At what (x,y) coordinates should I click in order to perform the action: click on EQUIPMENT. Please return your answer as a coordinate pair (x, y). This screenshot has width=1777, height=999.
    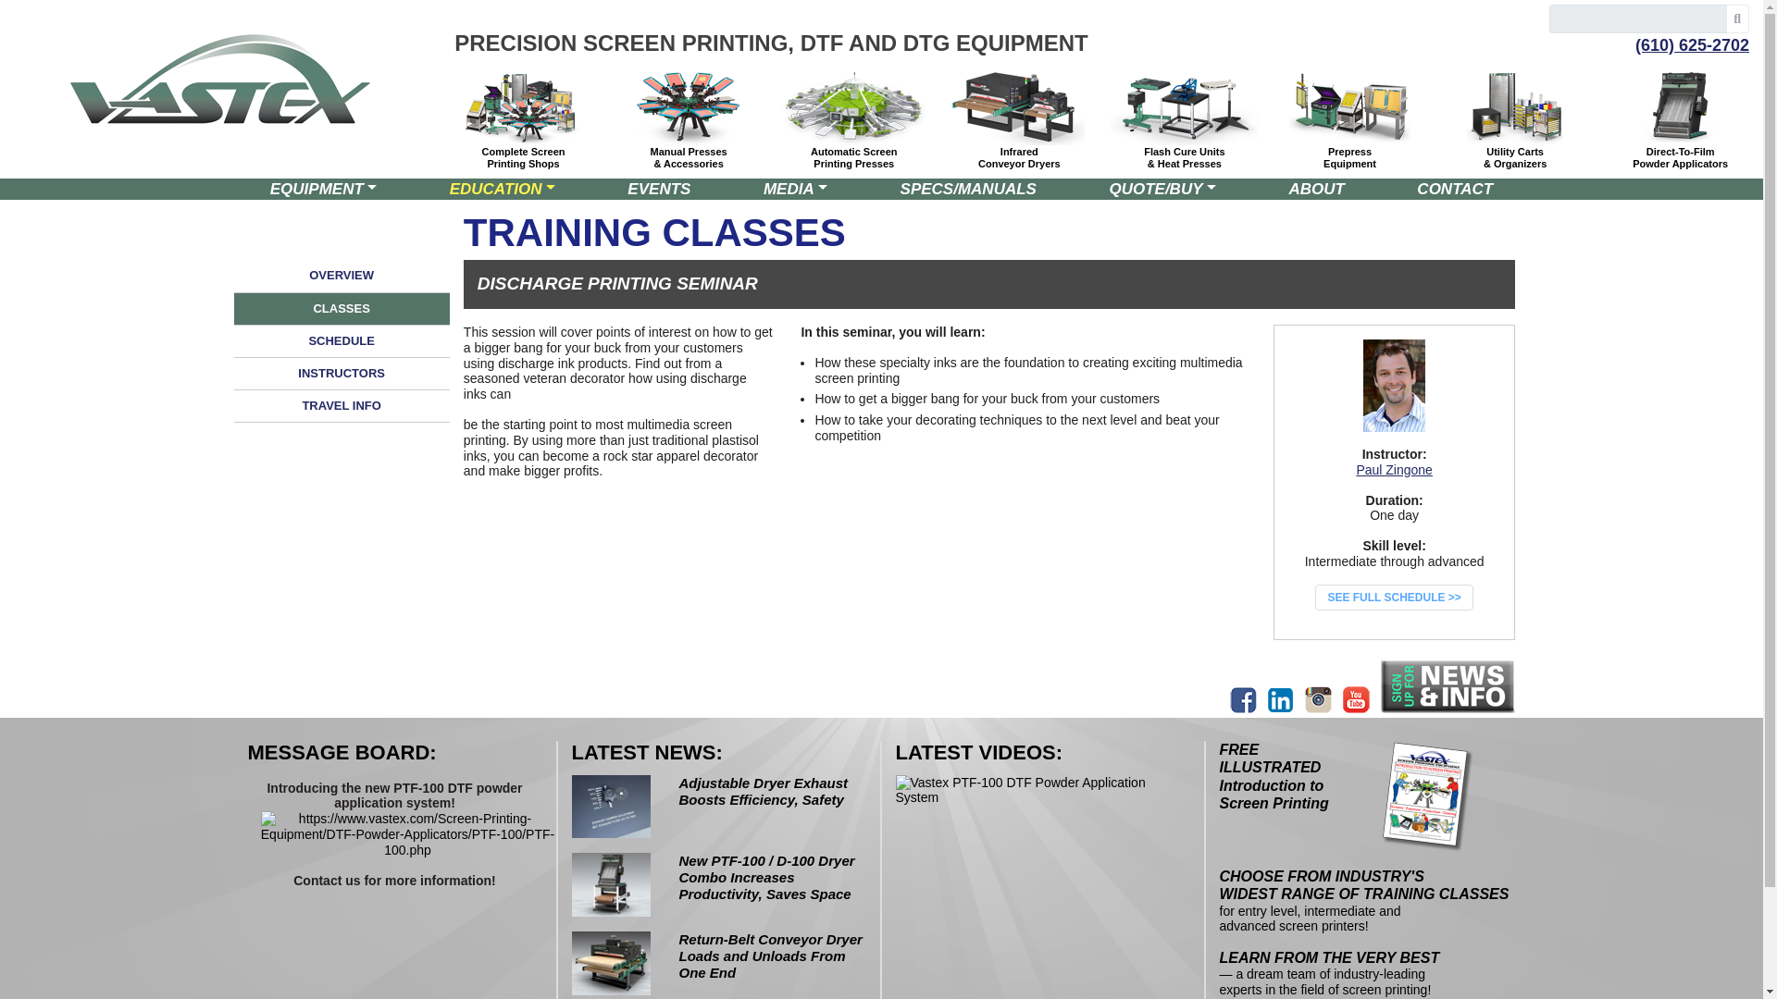
    Looking at the image, I should click on (324, 190).